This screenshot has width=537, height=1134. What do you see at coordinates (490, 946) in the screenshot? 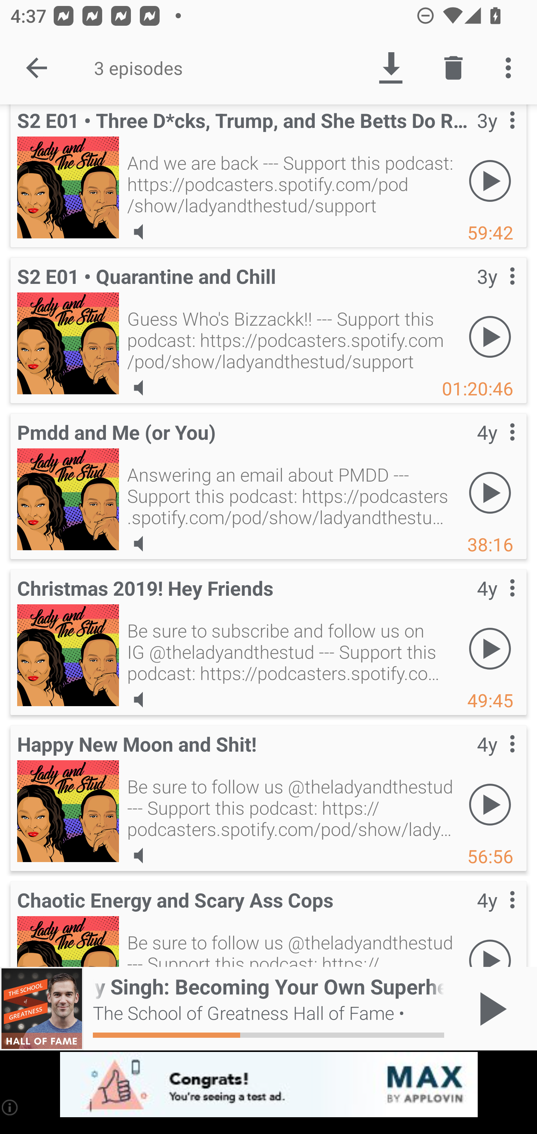
I see `Play` at bounding box center [490, 946].